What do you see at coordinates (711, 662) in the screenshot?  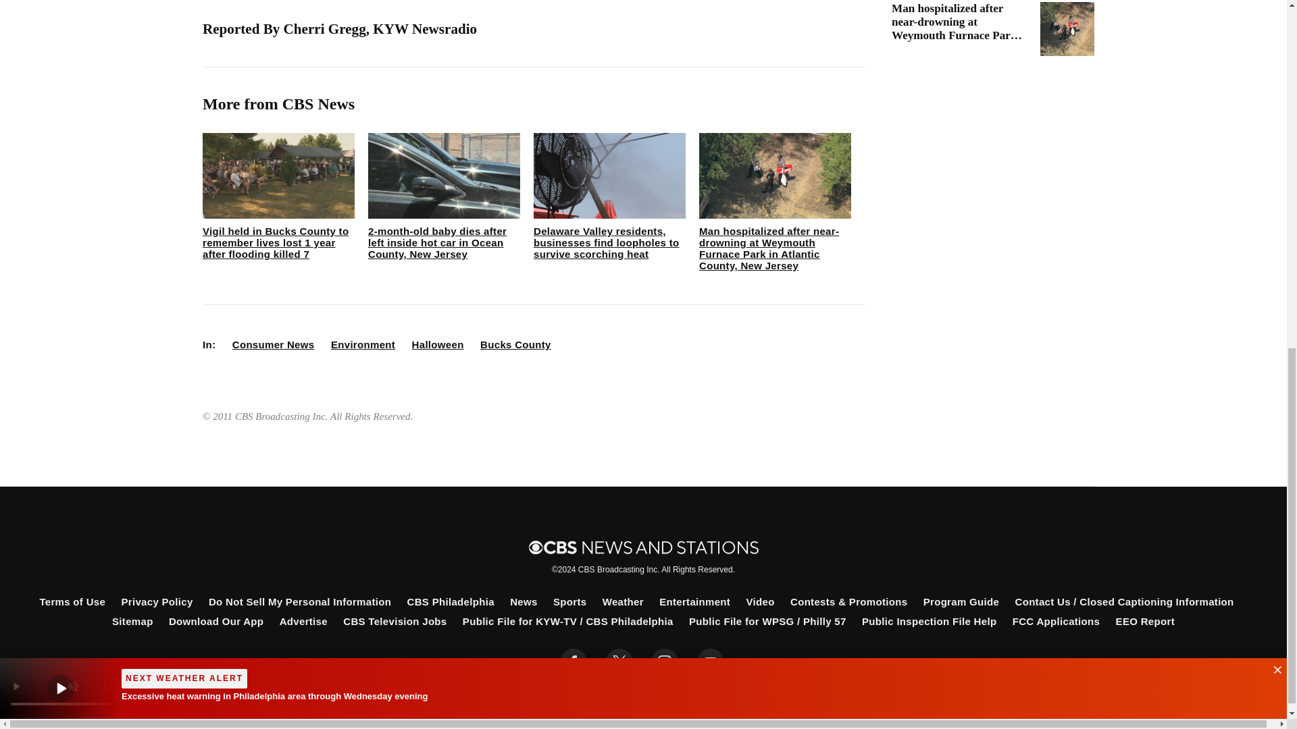 I see `youtube` at bounding box center [711, 662].